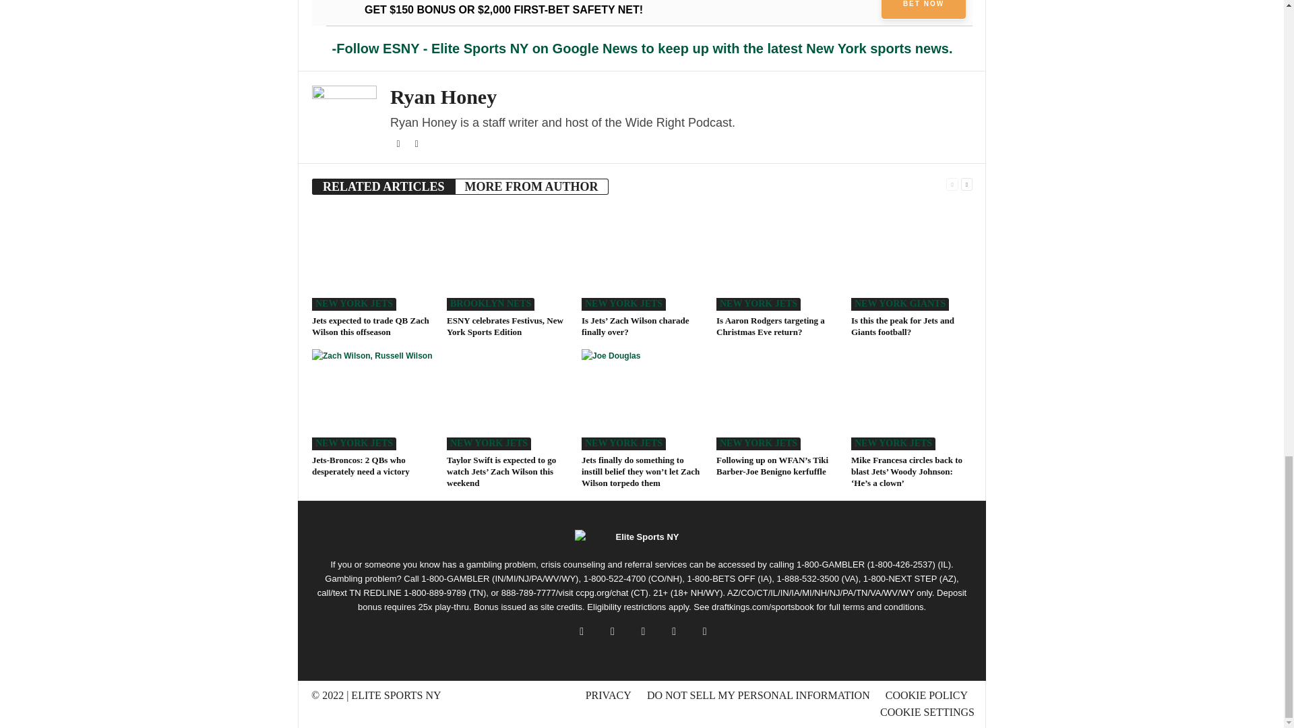  I want to click on Linkedin, so click(417, 144).